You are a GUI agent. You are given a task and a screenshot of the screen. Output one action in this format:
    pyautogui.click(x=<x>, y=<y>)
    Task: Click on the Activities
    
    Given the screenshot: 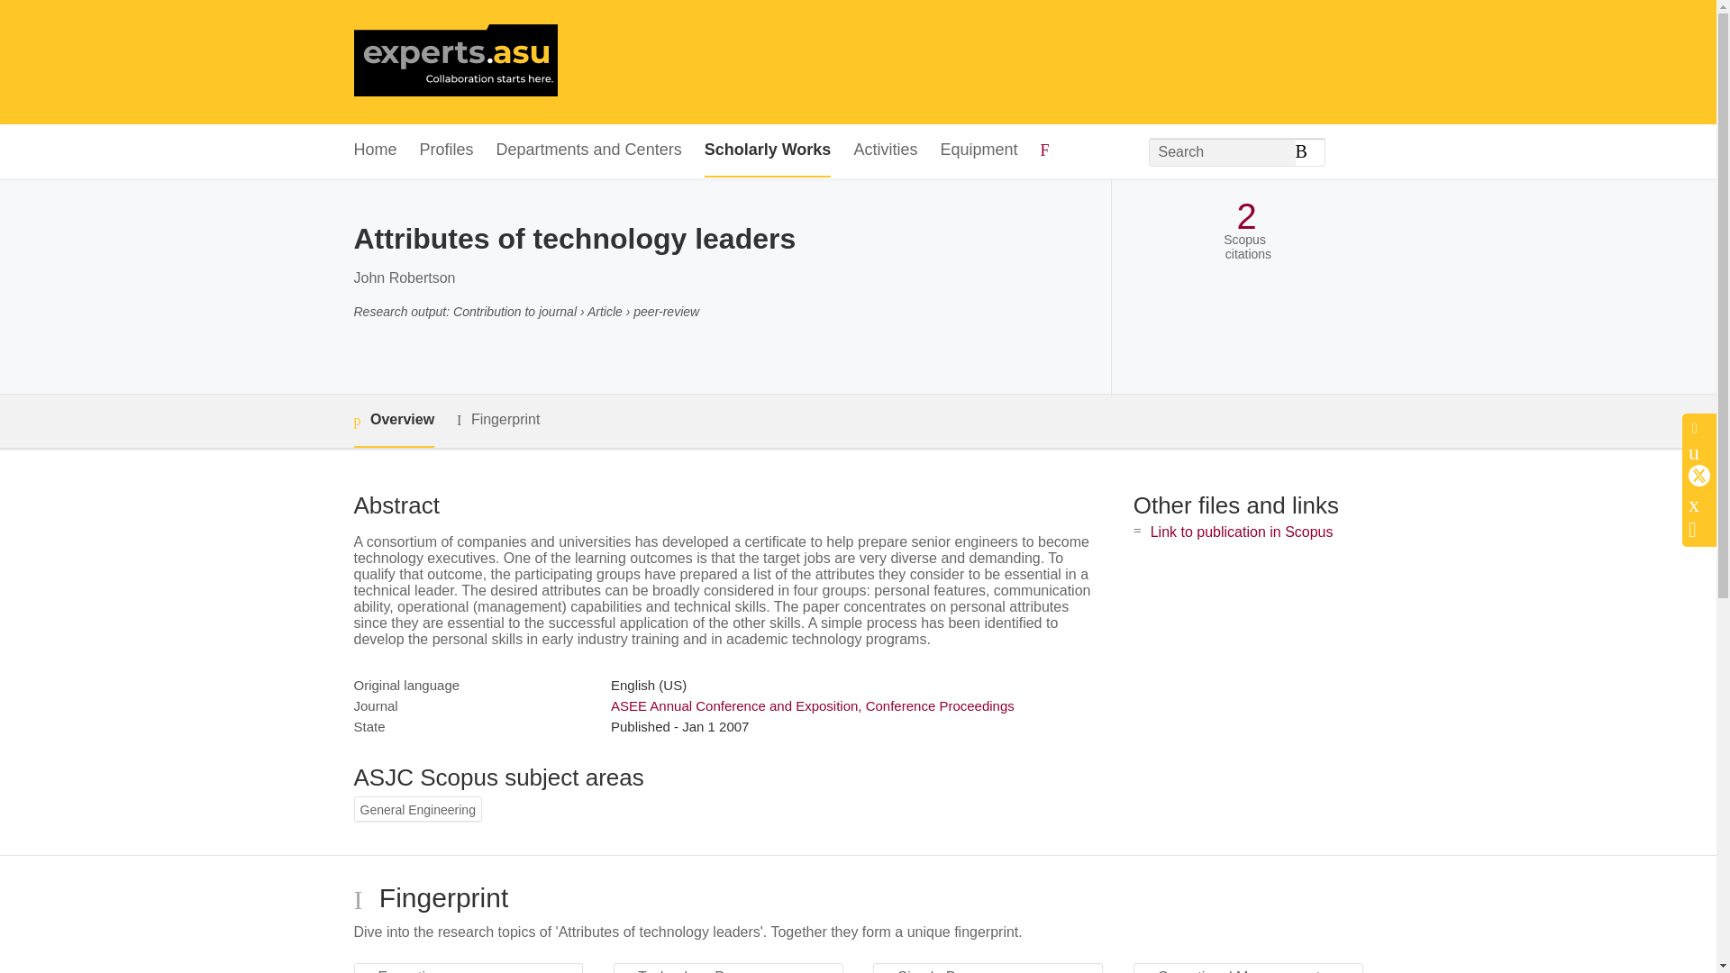 What is the action you would take?
    pyautogui.click(x=885, y=150)
    